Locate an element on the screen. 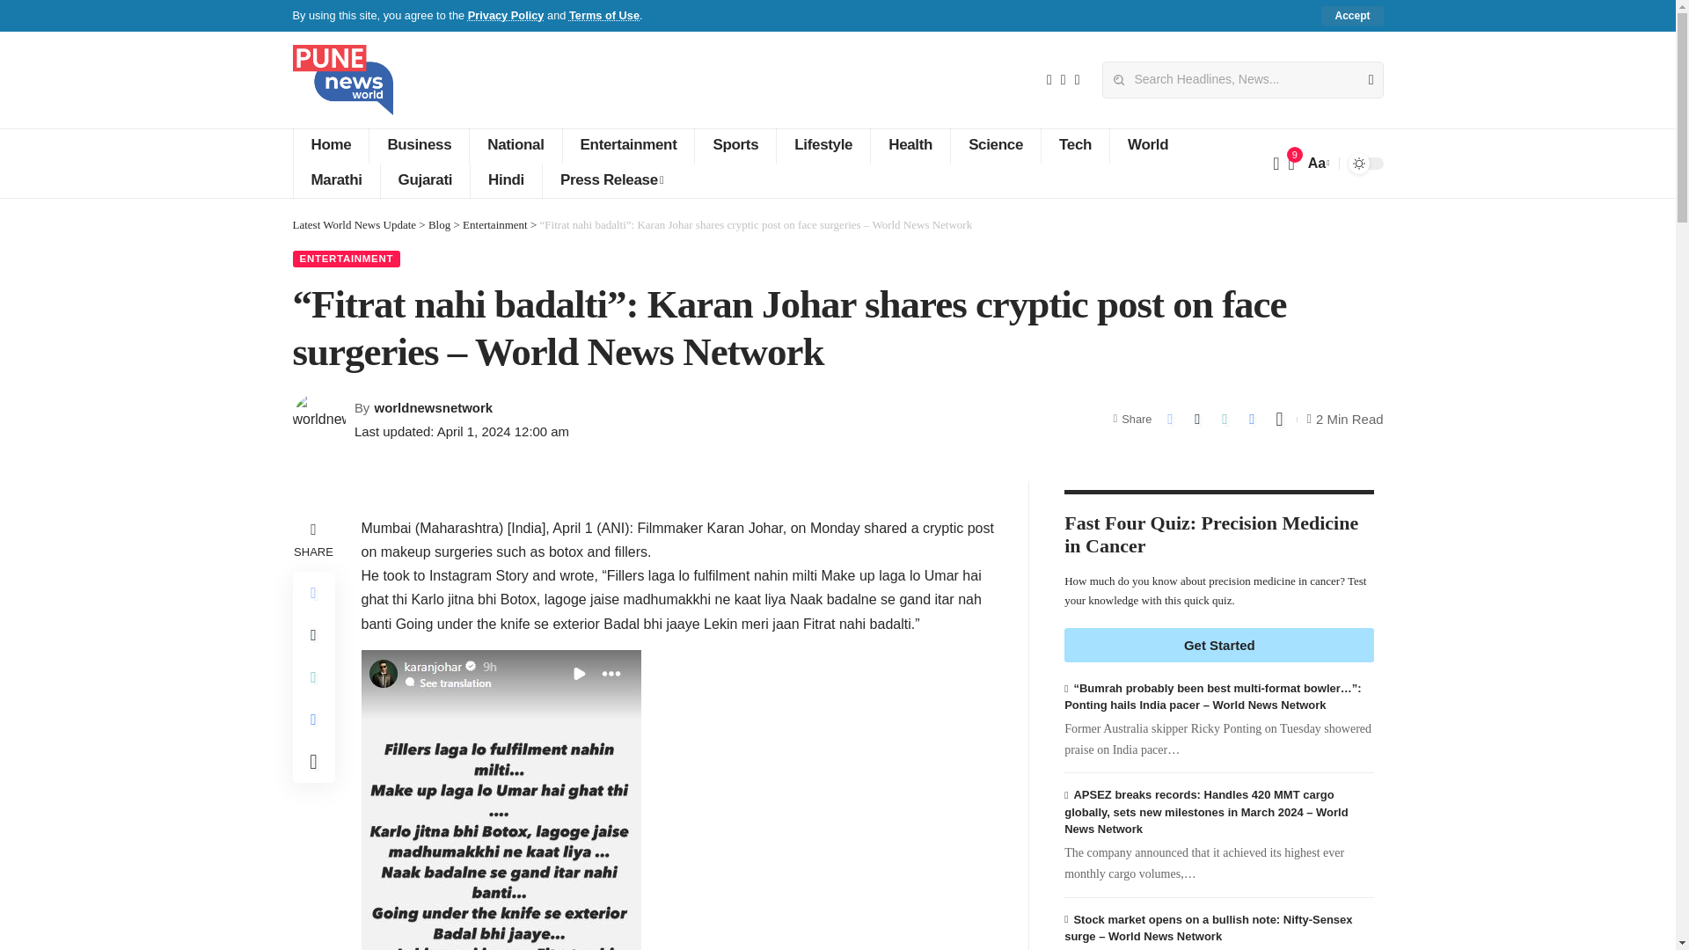 The image size is (1689, 950). Home is located at coordinates (330, 145).